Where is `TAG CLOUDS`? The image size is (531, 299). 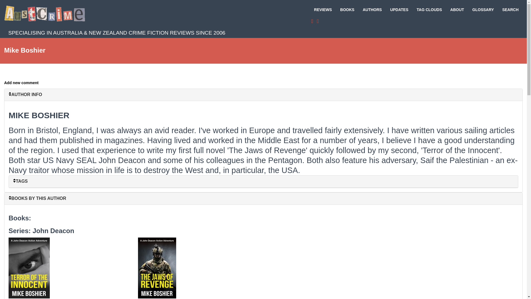
TAG CLOUDS is located at coordinates (429, 9).